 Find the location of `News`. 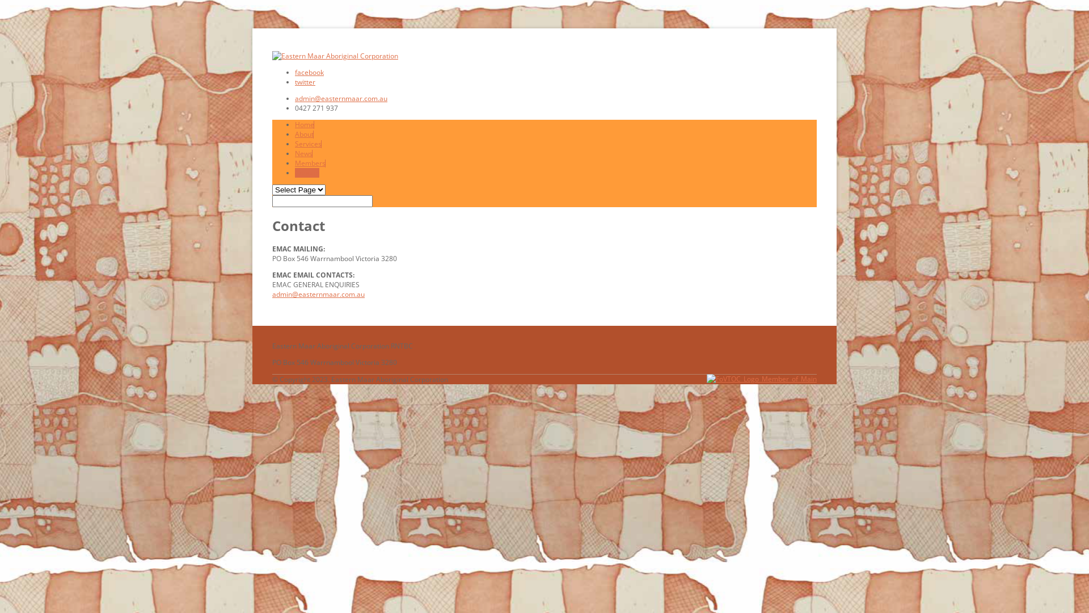

News is located at coordinates (304, 153).